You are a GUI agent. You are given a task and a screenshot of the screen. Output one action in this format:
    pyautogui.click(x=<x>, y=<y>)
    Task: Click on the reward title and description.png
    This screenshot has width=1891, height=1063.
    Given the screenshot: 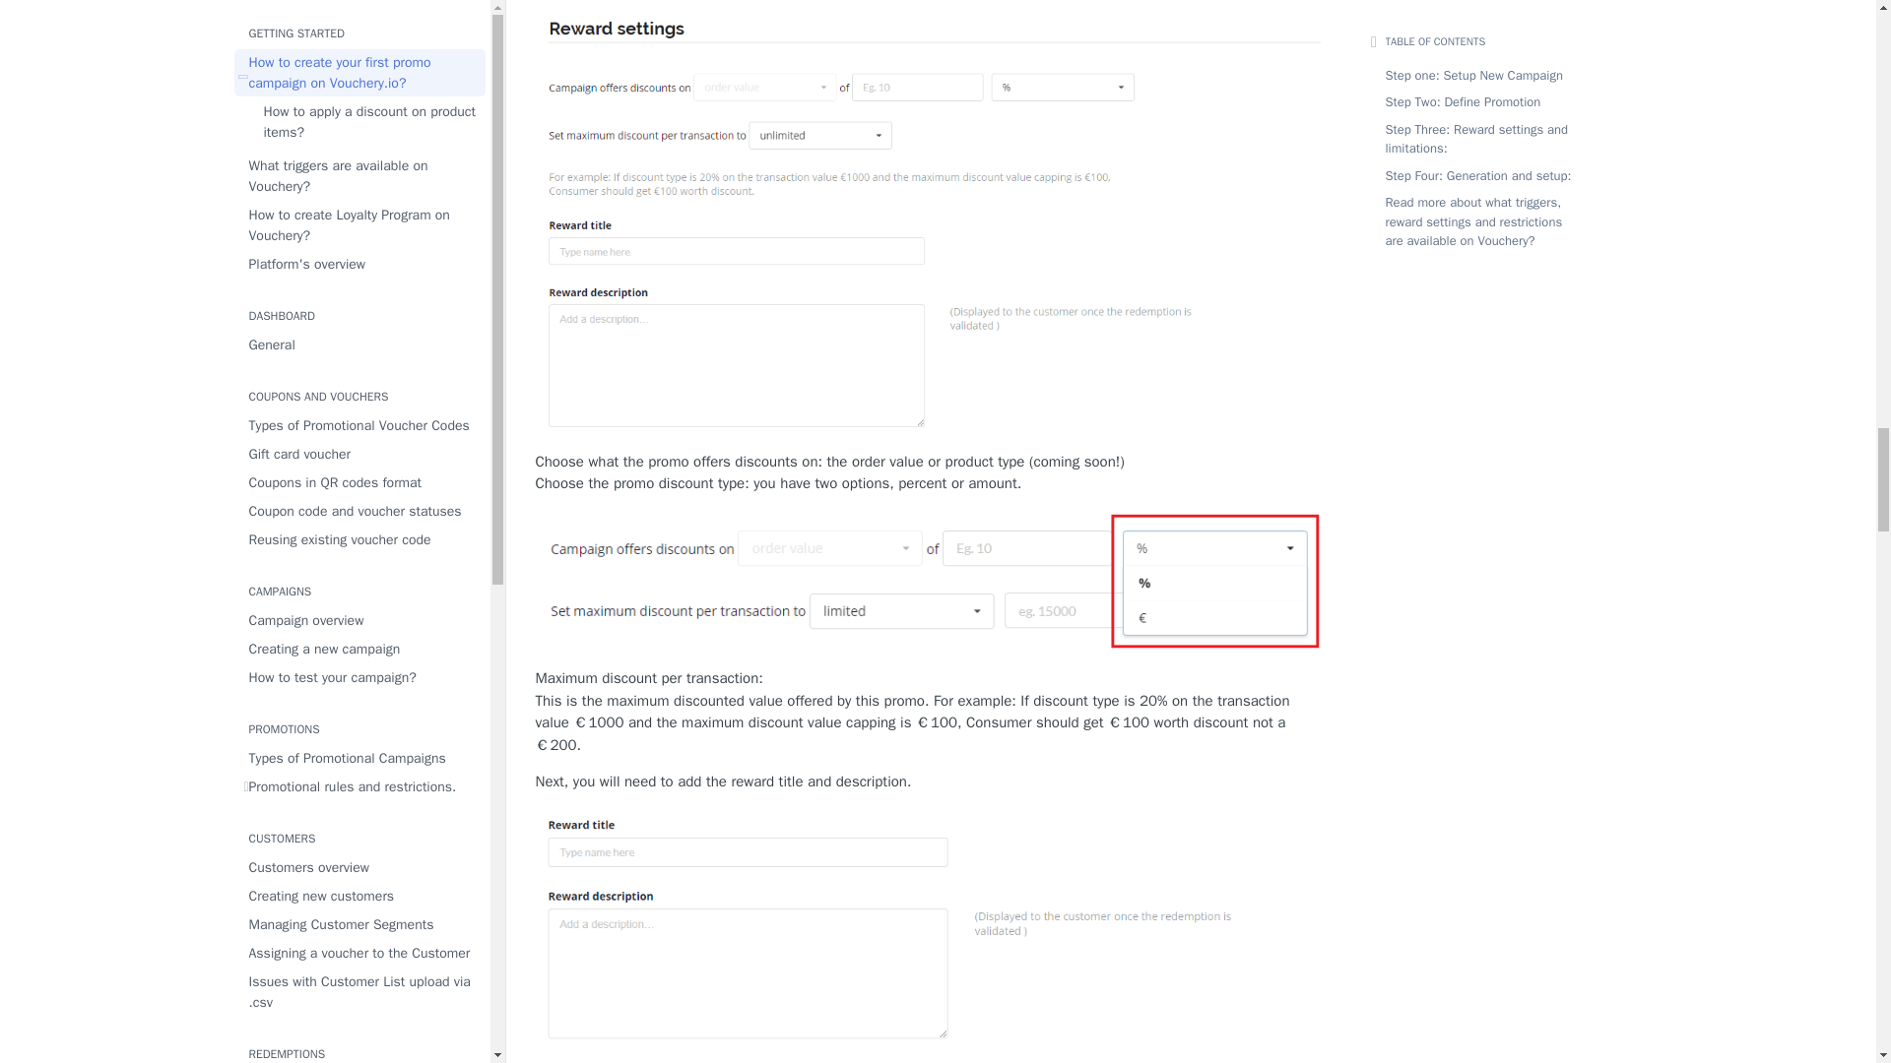 What is the action you would take?
    pyautogui.click(x=930, y=927)
    